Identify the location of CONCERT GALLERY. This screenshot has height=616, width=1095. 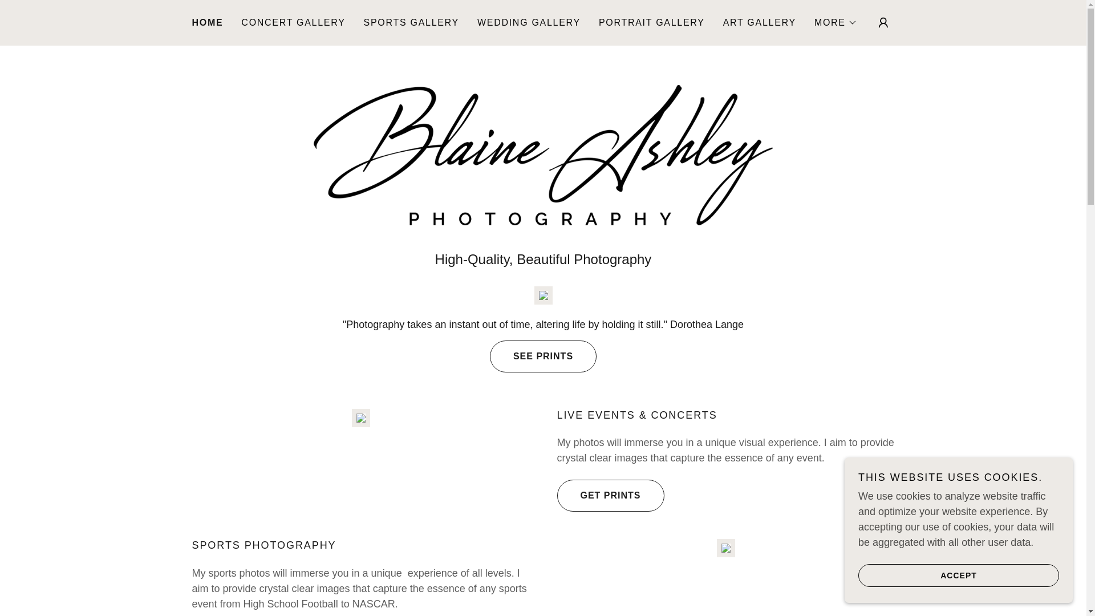
(293, 23).